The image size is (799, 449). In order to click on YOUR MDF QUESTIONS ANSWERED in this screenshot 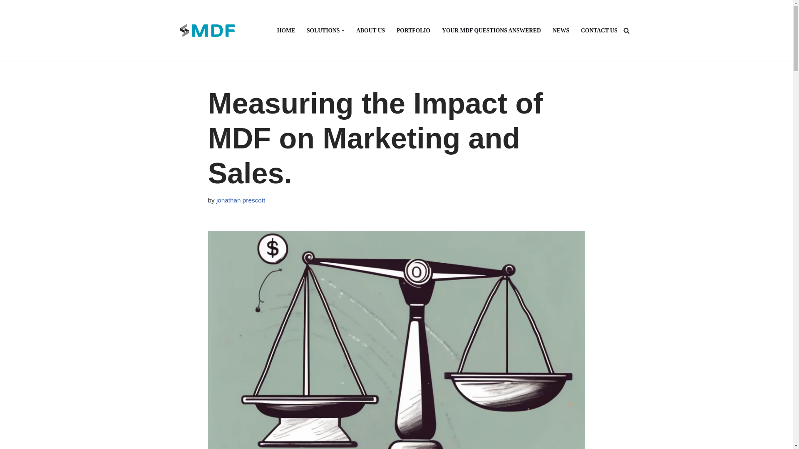, I will do `click(491, 30)`.